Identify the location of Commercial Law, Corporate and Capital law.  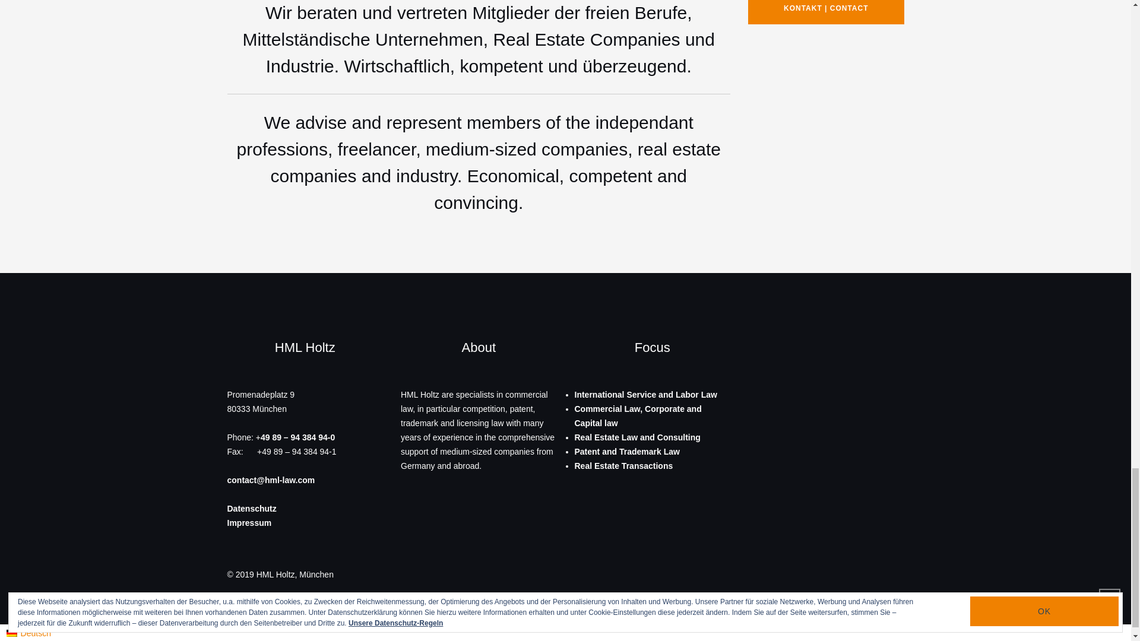
(638, 416).